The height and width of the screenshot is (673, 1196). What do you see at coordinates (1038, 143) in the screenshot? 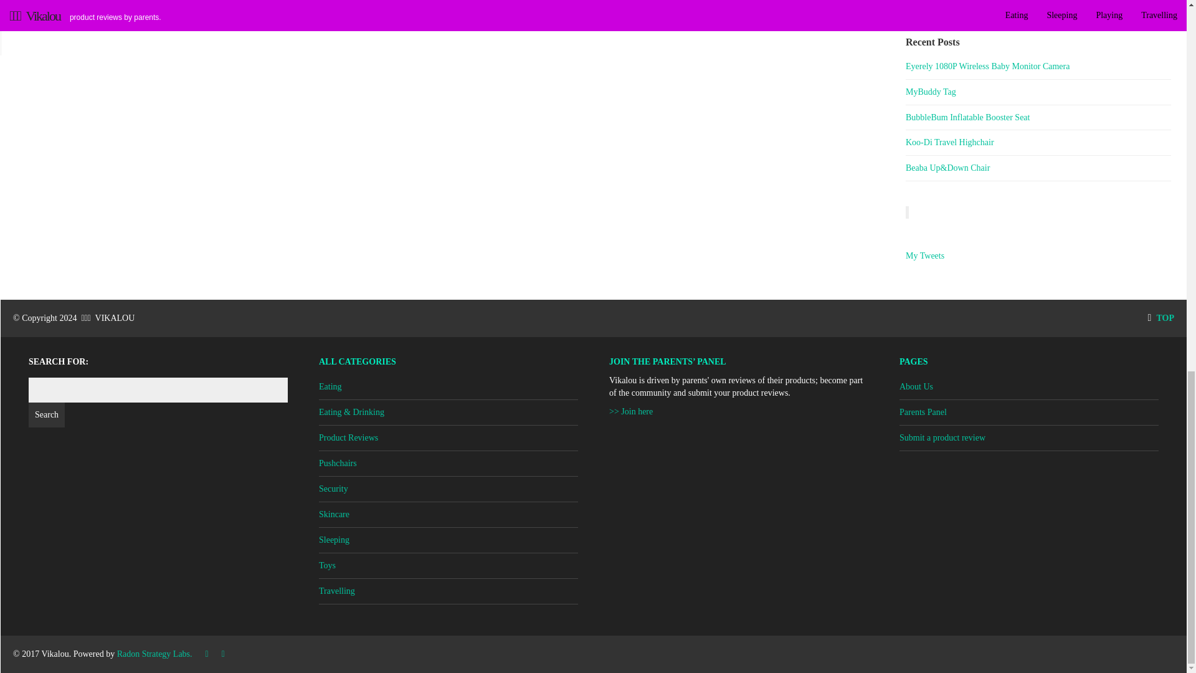
I see `Koo-Di Travel Highchair` at bounding box center [1038, 143].